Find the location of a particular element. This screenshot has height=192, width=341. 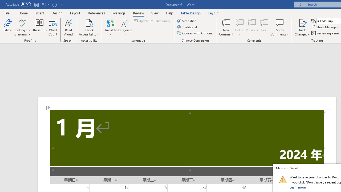

Spelling and Grammar is located at coordinates (22, 27).